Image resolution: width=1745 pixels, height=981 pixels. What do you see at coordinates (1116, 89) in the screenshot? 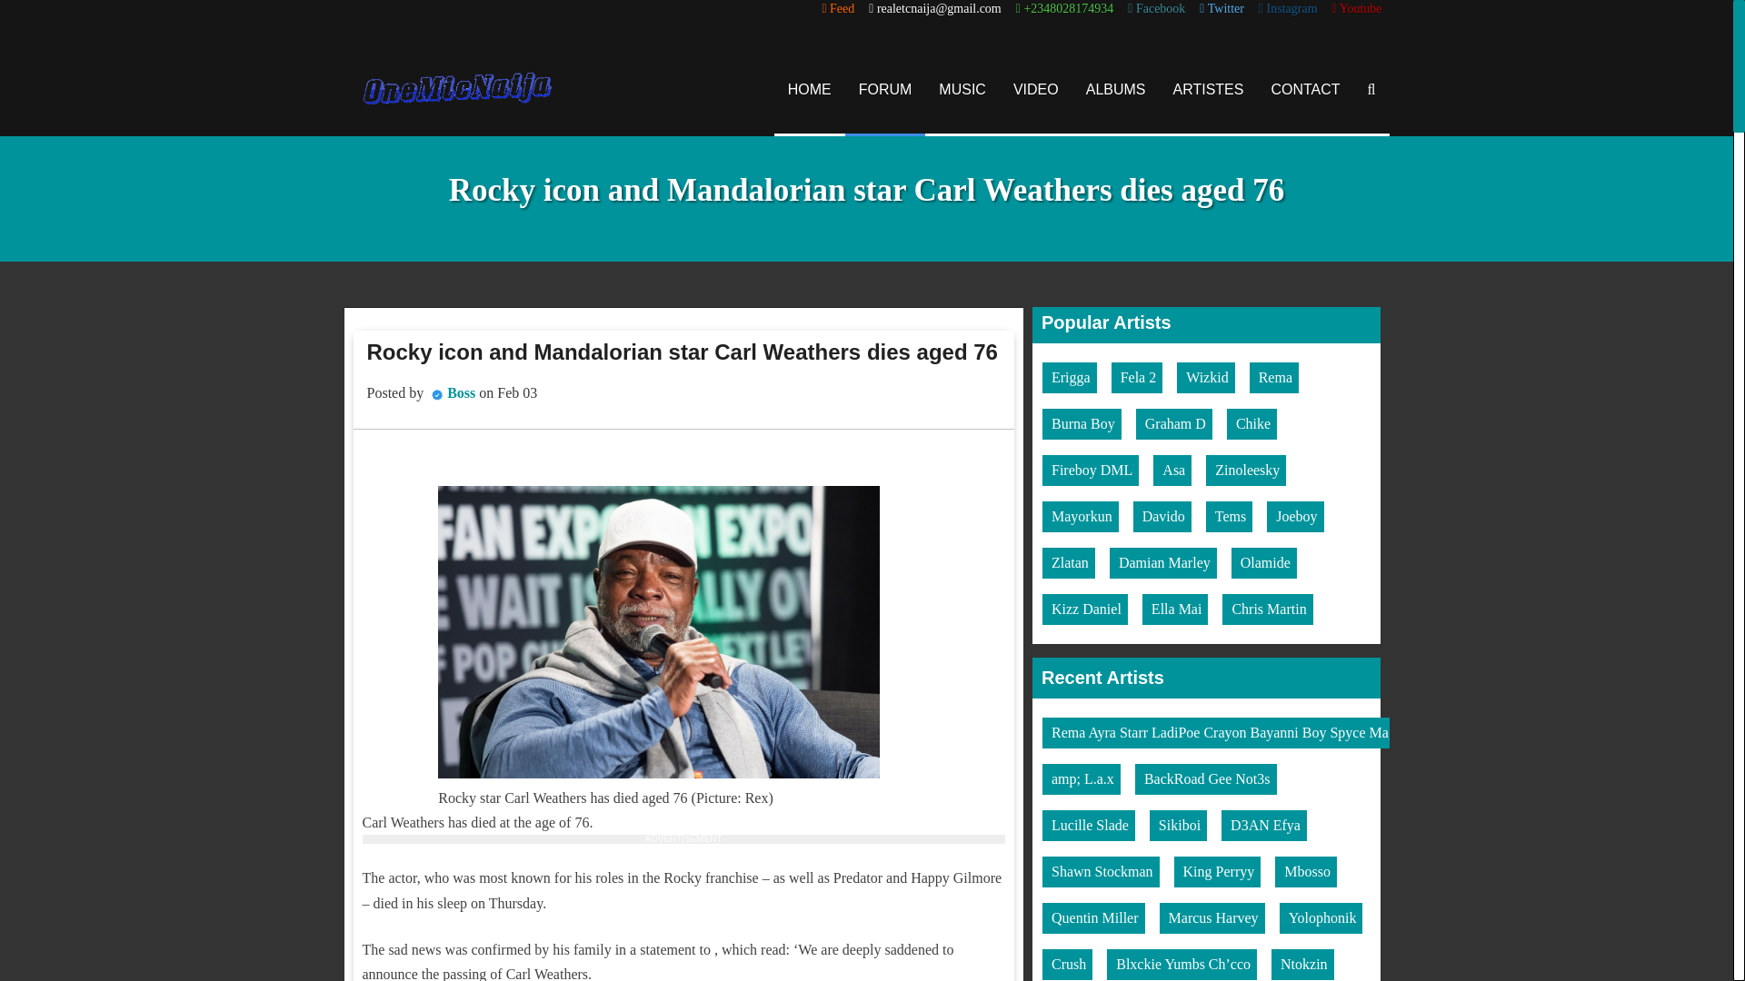
I see `ALBUMS` at bounding box center [1116, 89].